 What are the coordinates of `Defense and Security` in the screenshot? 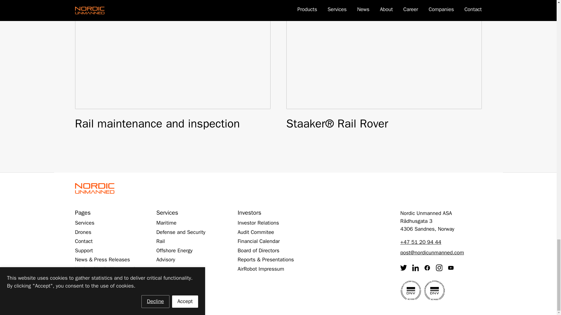 It's located at (181, 232).